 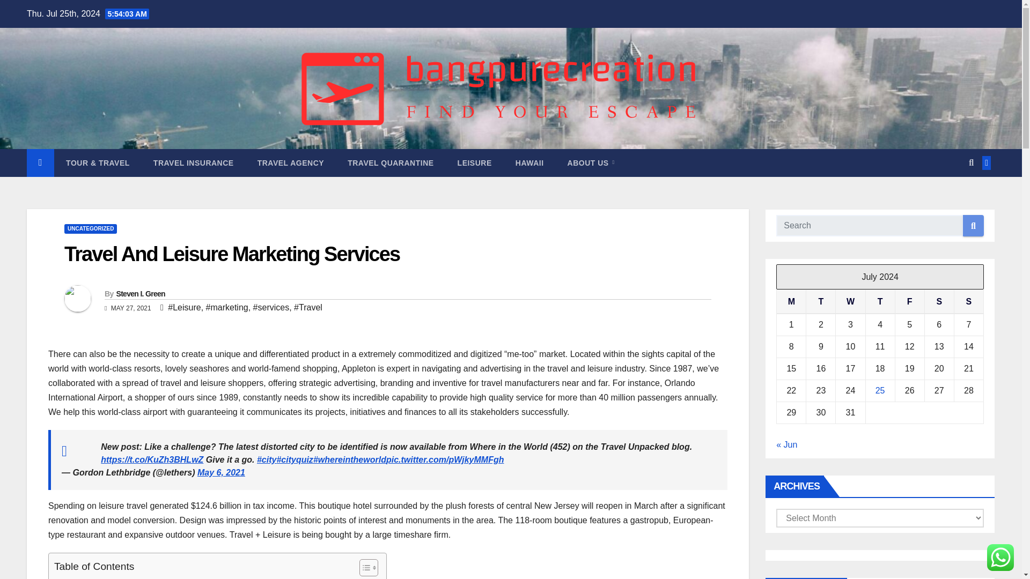 I want to click on ABOUT US, so click(x=591, y=163).